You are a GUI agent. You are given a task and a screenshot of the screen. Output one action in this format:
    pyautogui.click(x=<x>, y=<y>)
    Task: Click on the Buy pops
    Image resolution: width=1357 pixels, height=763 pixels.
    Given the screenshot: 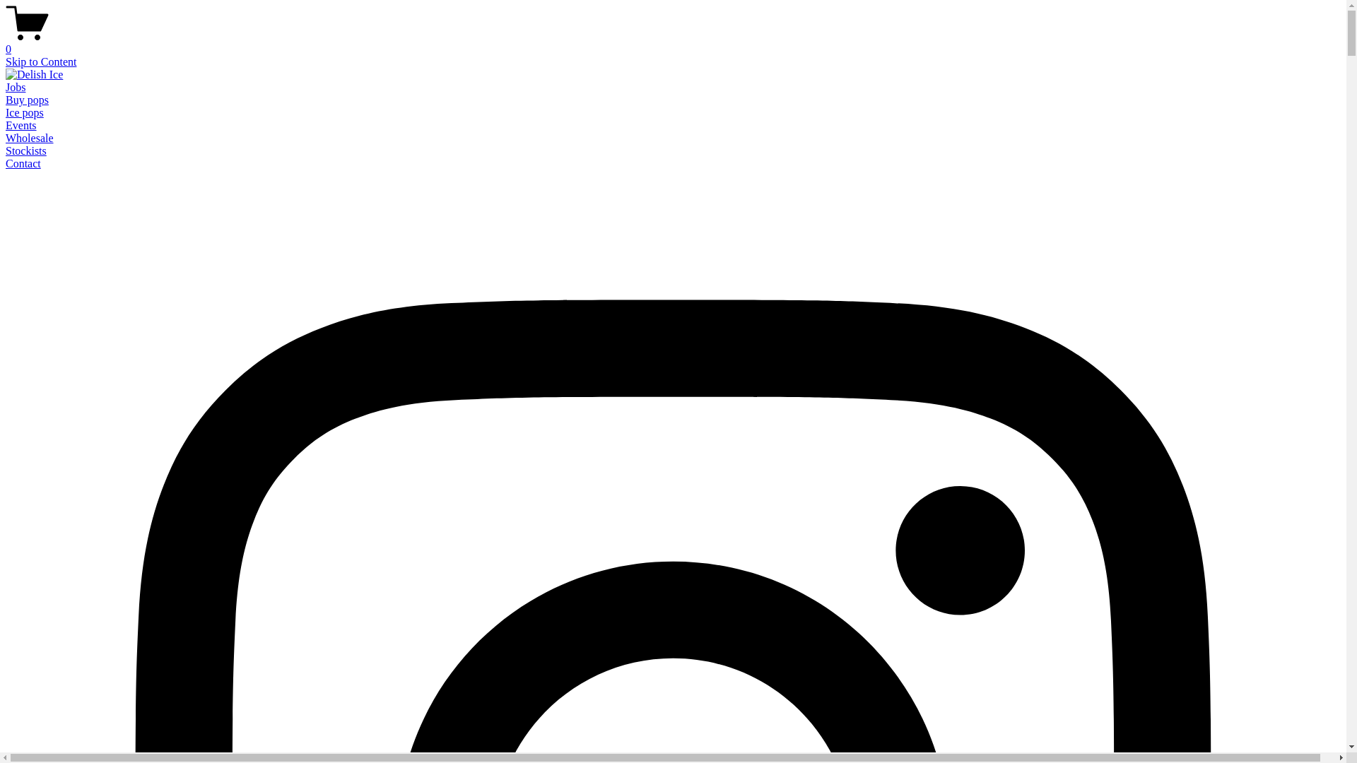 What is the action you would take?
    pyautogui.click(x=27, y=100)
    